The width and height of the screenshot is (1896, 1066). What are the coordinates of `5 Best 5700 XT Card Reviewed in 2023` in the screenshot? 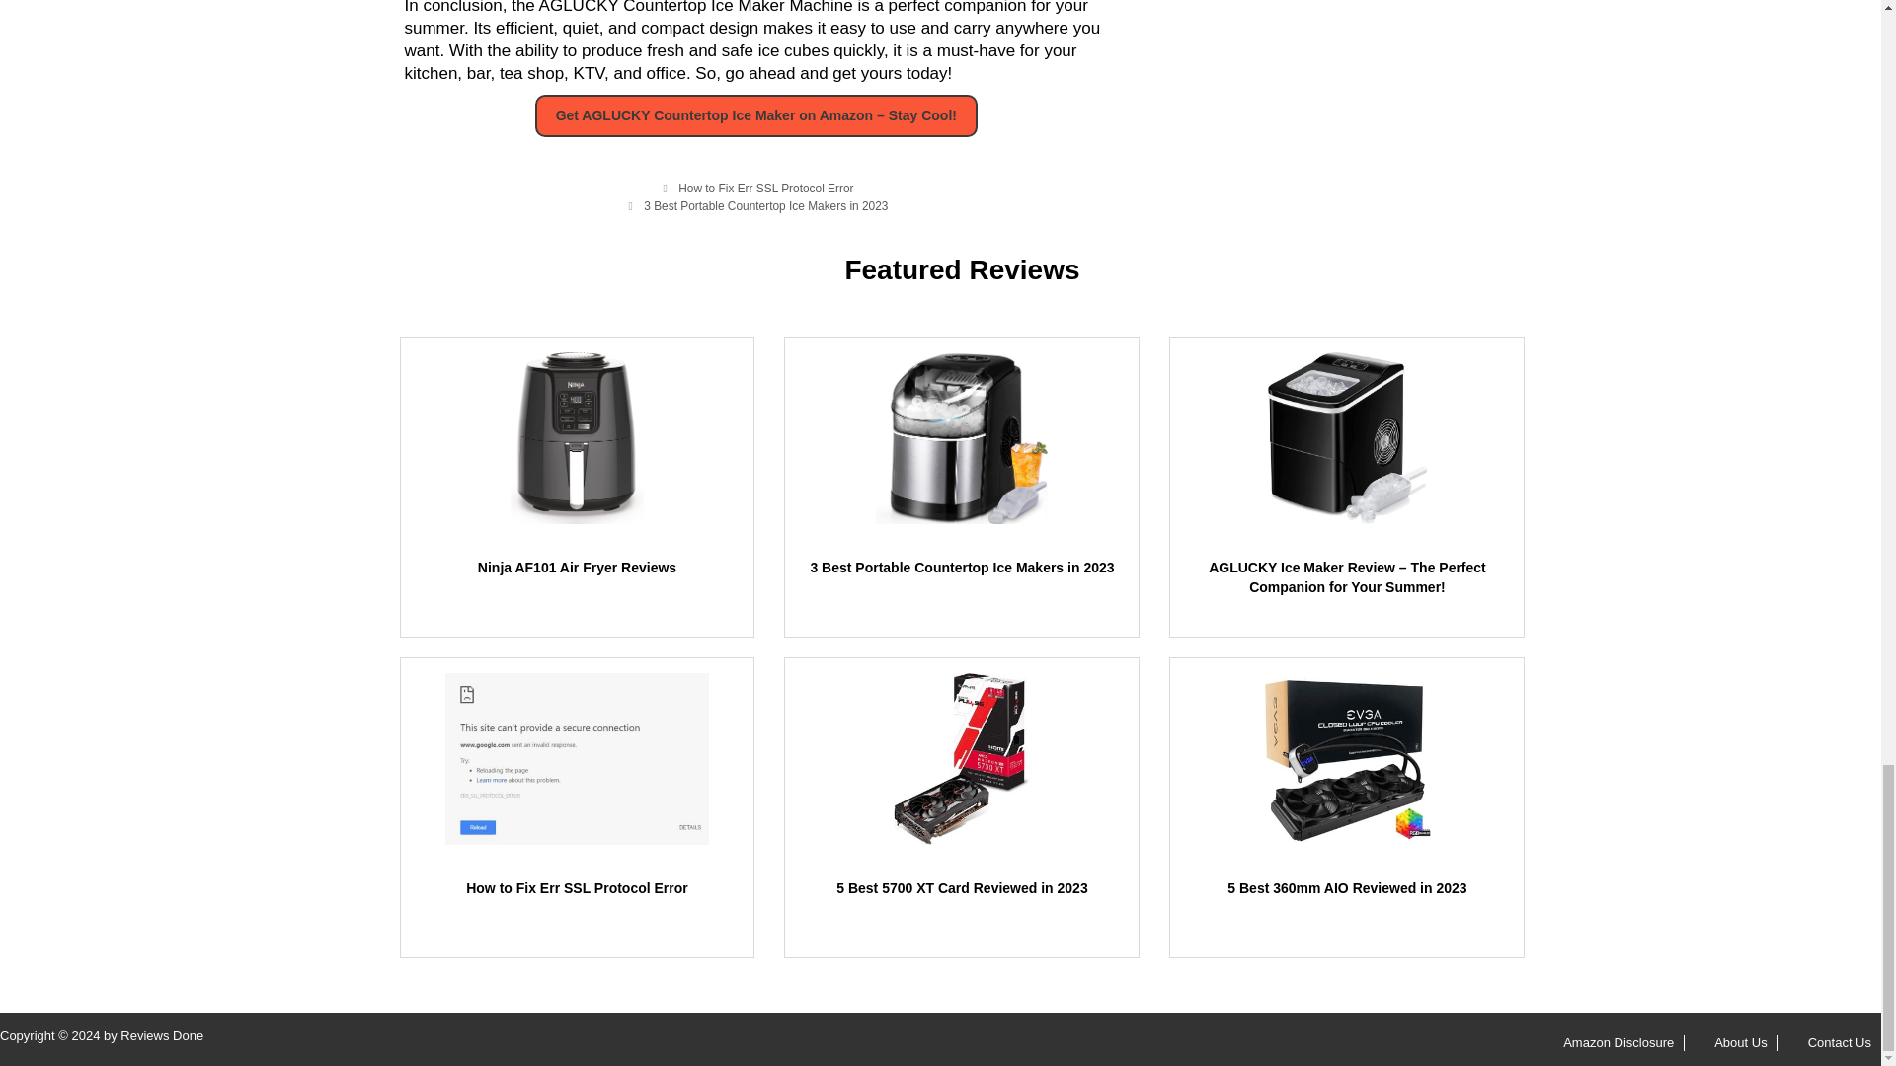 It's located at (961, 888).